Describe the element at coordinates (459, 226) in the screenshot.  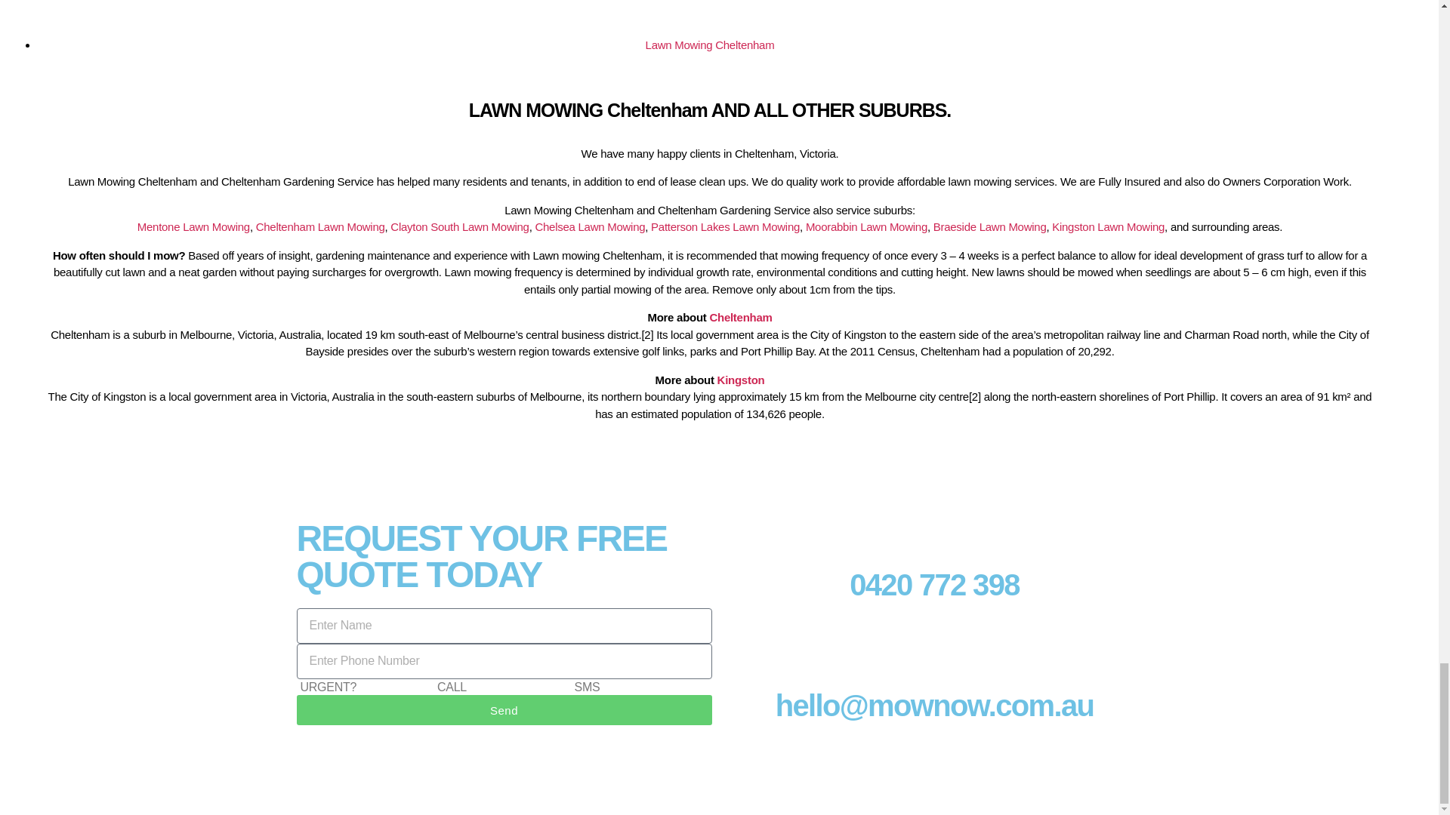
I see `Clayton South Lawn Mowing` at that location.